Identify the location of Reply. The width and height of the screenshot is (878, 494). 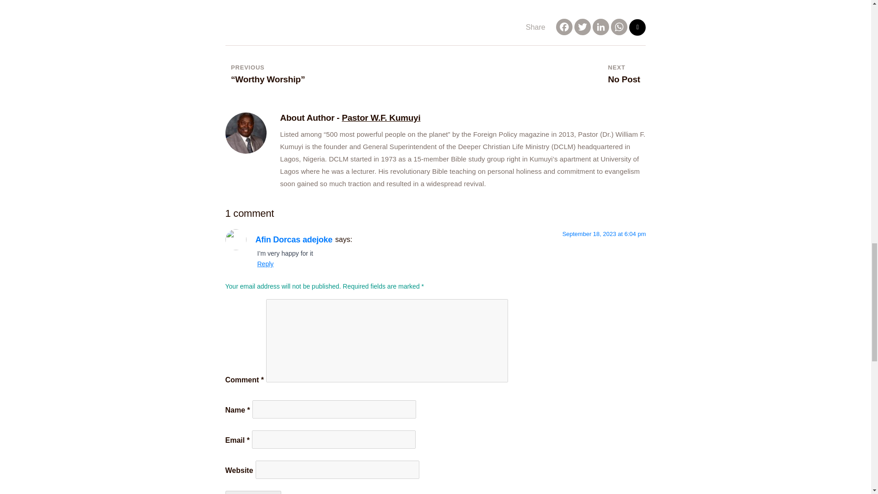
(265, 264).